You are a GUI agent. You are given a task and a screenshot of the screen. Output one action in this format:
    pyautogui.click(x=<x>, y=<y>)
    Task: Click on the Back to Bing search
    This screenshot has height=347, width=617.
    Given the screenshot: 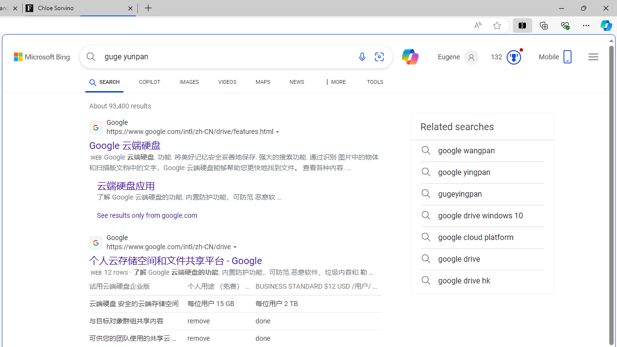 What is the action you would take?
    pyautogui.click(x=36, y=55)
    